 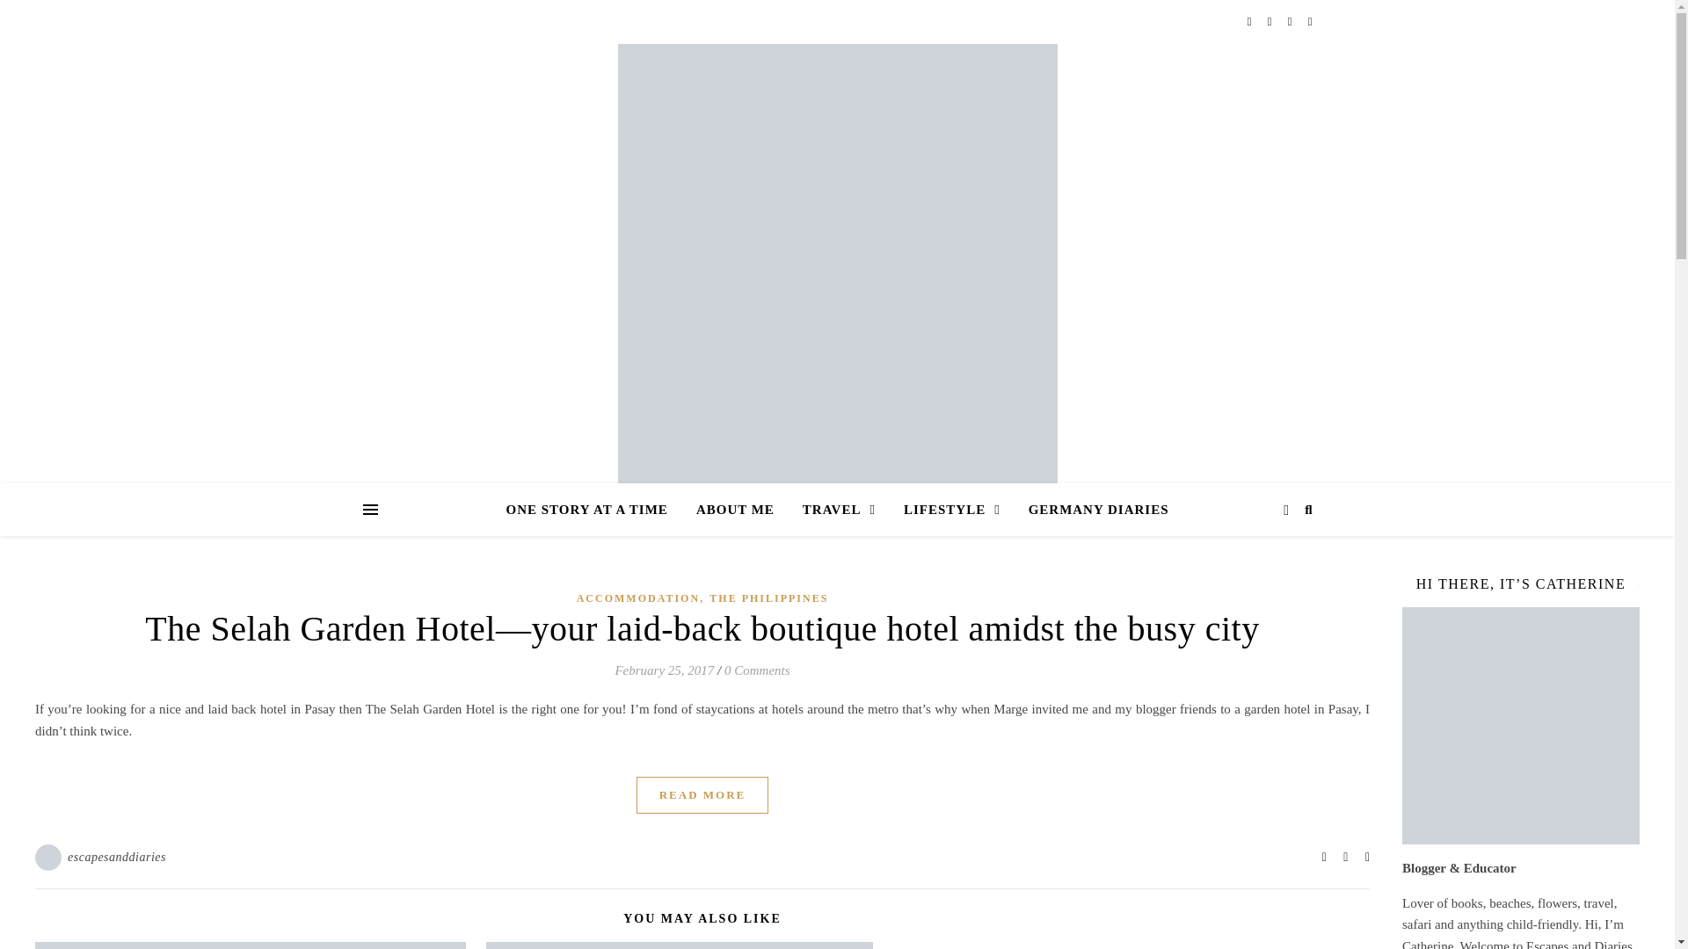 I want to click on ABOUT ME, so click(x=735, y=510).